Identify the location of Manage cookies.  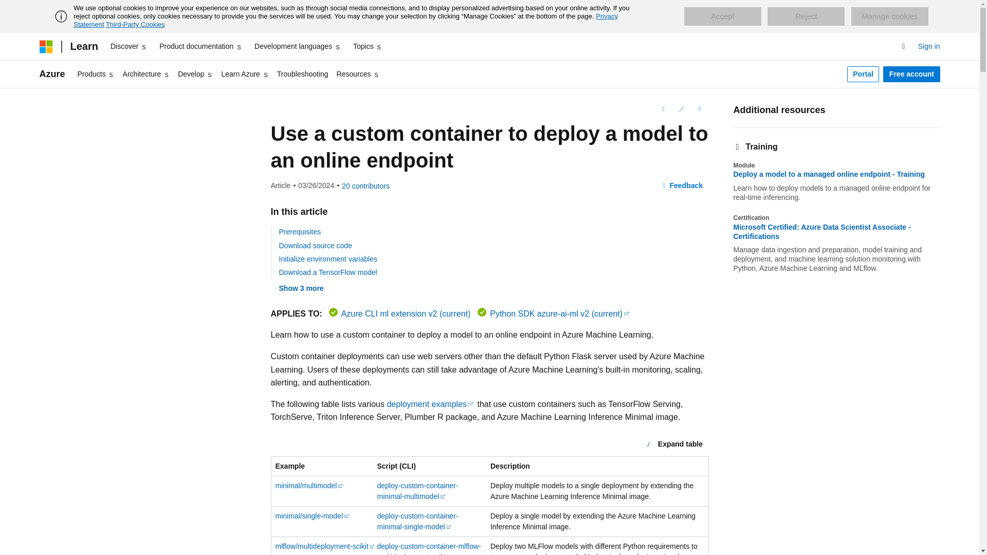
(889, 16).